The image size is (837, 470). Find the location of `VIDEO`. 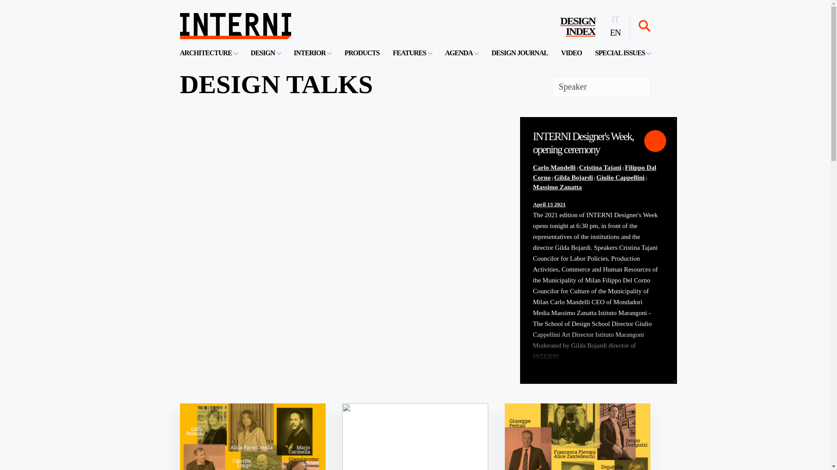

VIDEO is located at coordinates (577, 26).